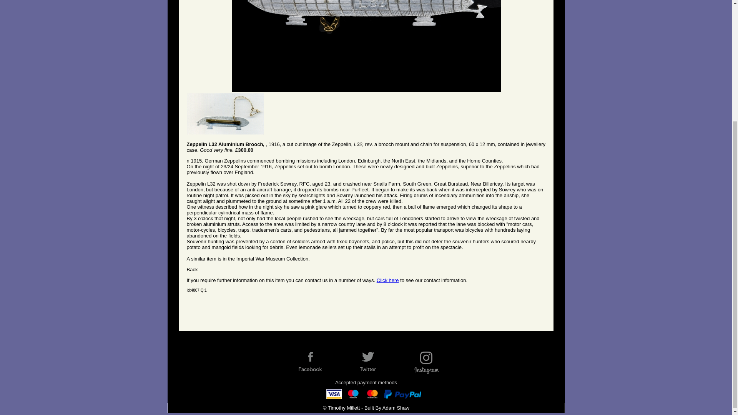  I want to click on Facebook, so click(316, 362).